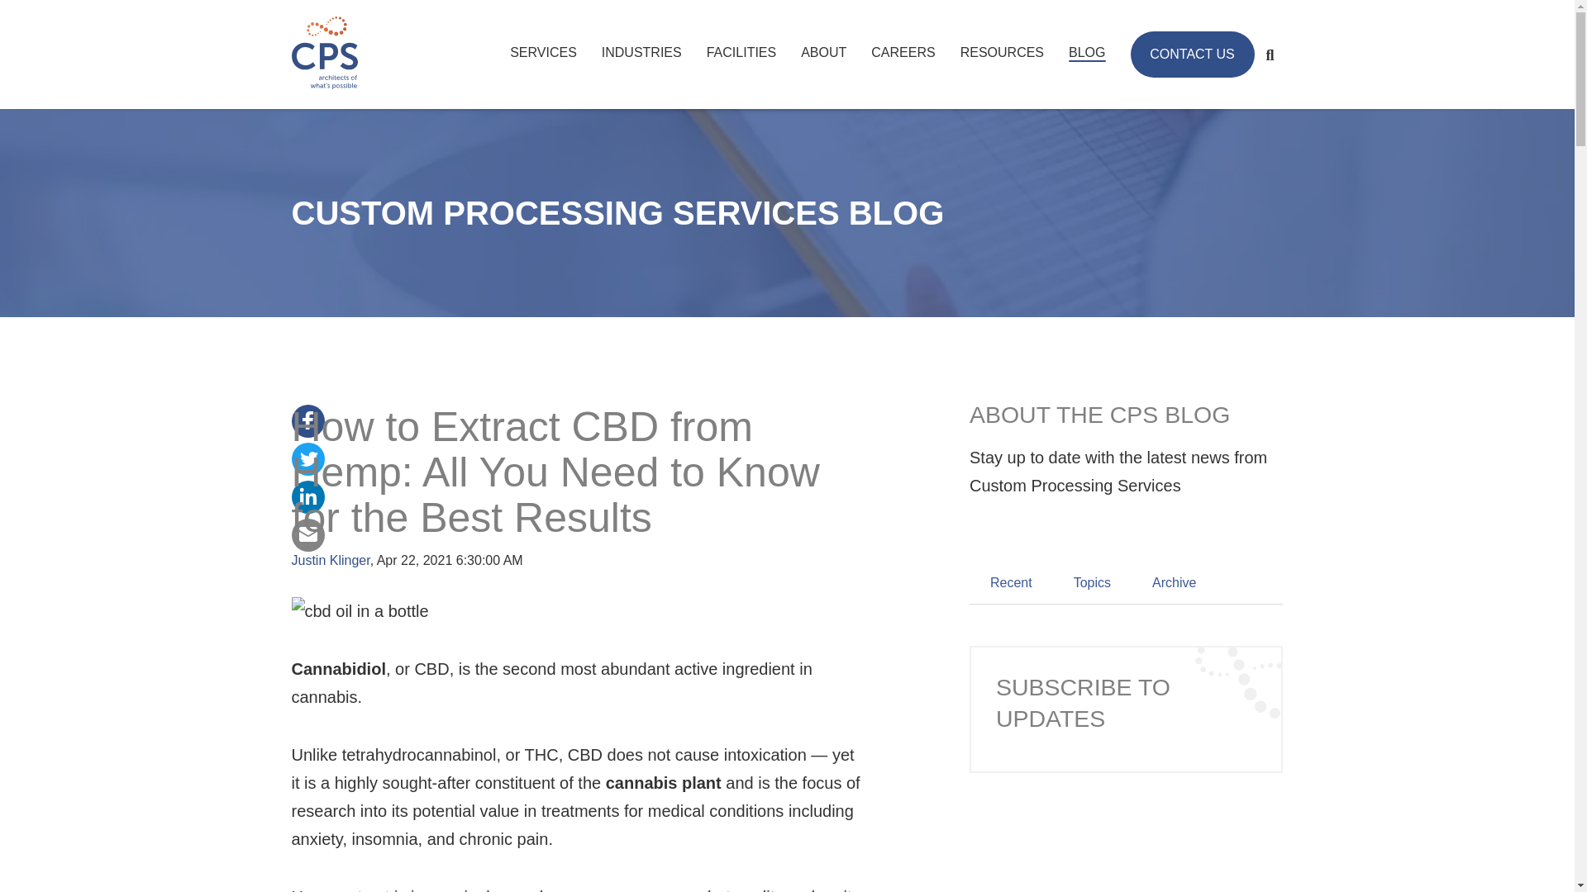 The image size is (1587, 892). I want to click on Email, so click(307, 534).